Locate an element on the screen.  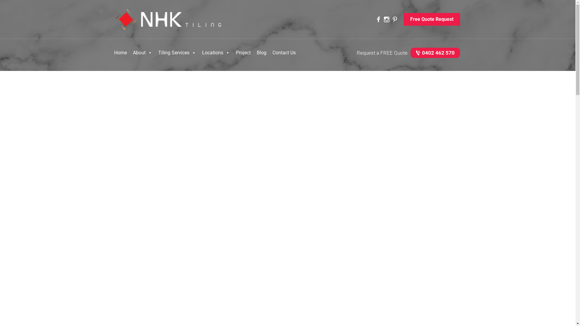
Tiling Services is located at coordinates (177, 53).